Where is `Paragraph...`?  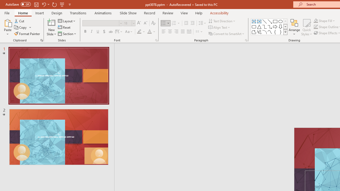 Paragraph... is located at coordinates (246, 40).